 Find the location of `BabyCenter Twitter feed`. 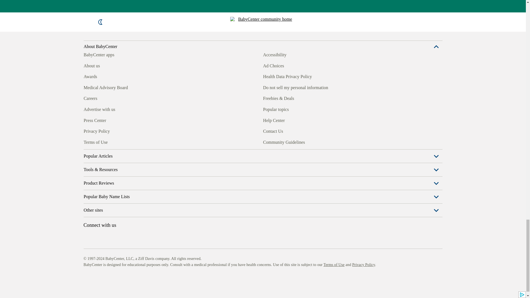

BabyCenter Twitter feed is located at coordinates (138, 141).